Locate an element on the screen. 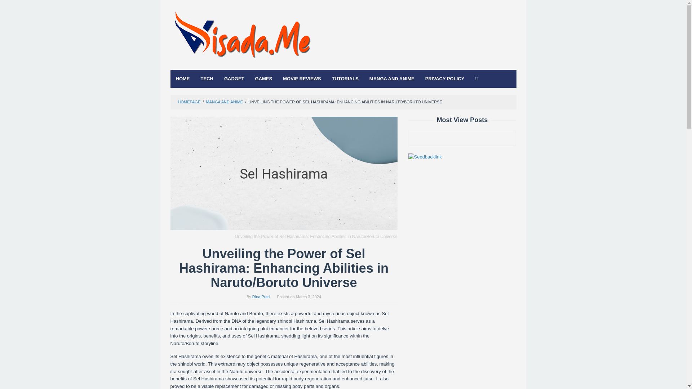 The width and height of the screenshot is (692, 389). Rina Putri is located at coordinates (261, 297).